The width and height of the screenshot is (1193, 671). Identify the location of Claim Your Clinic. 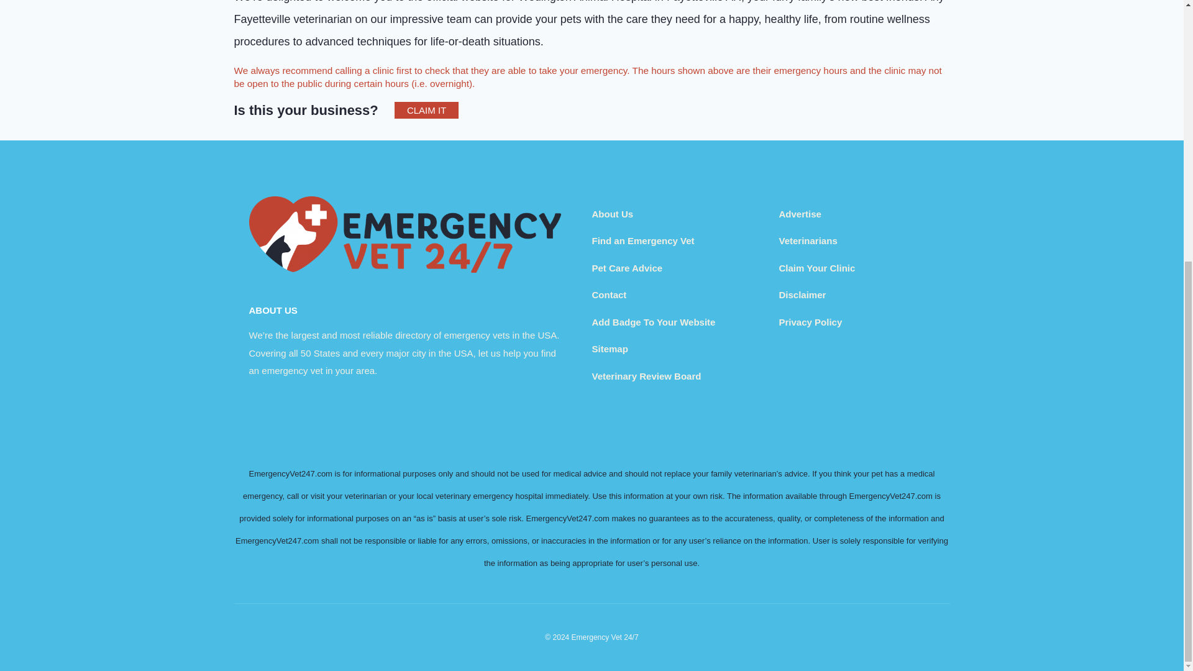
(816, 268).